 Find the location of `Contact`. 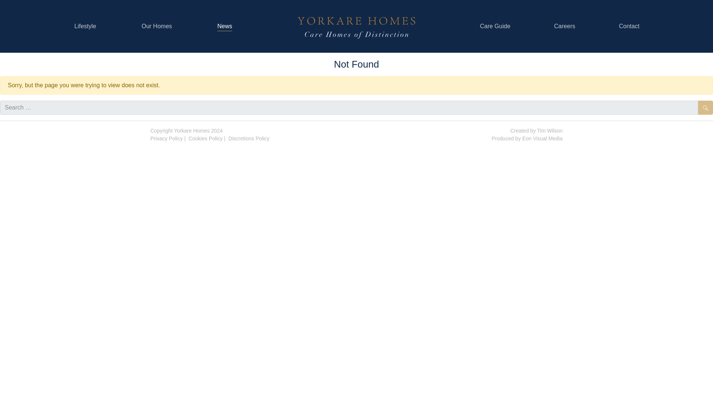

Contact is located at coordinates (629, 26).